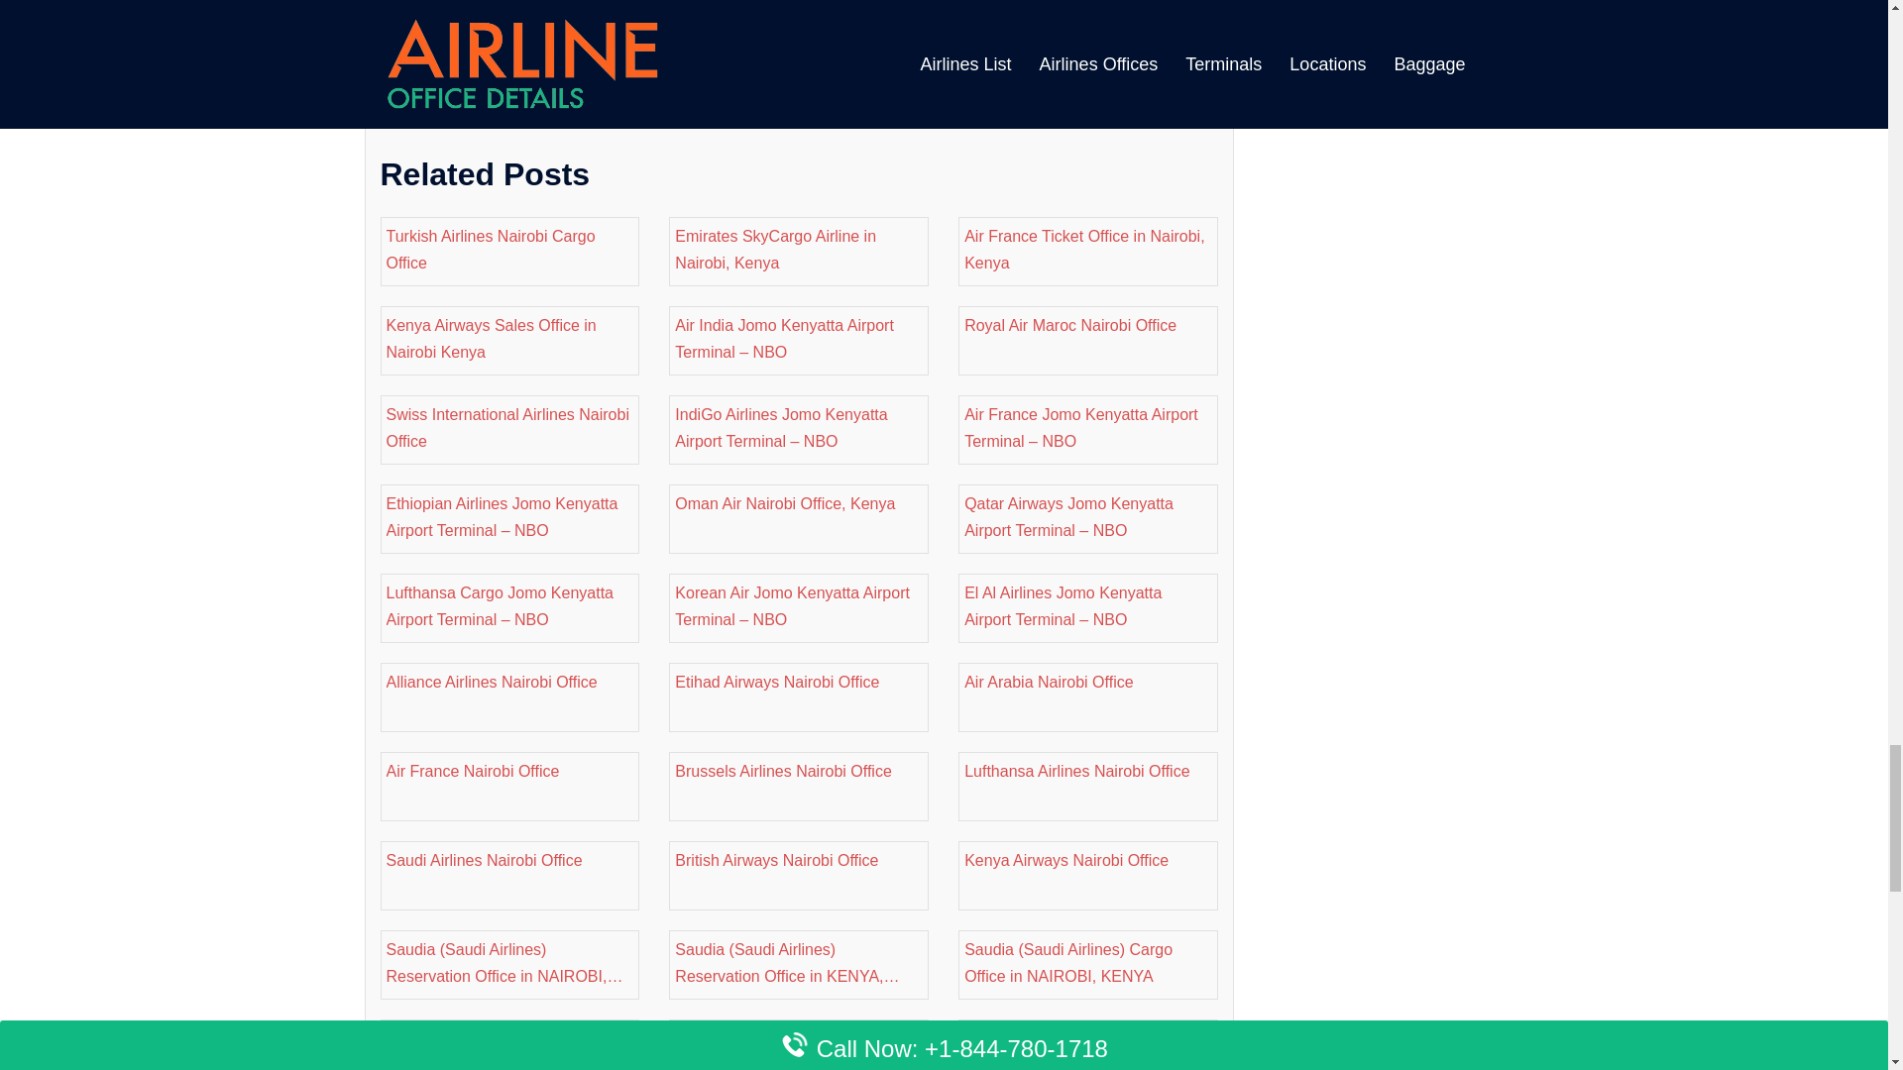  What do you see at coordinates (509, 249) in the screenshot?
I see `Turkish Airlines Nairobi Cargo Office` at bounding box center [509, 249].